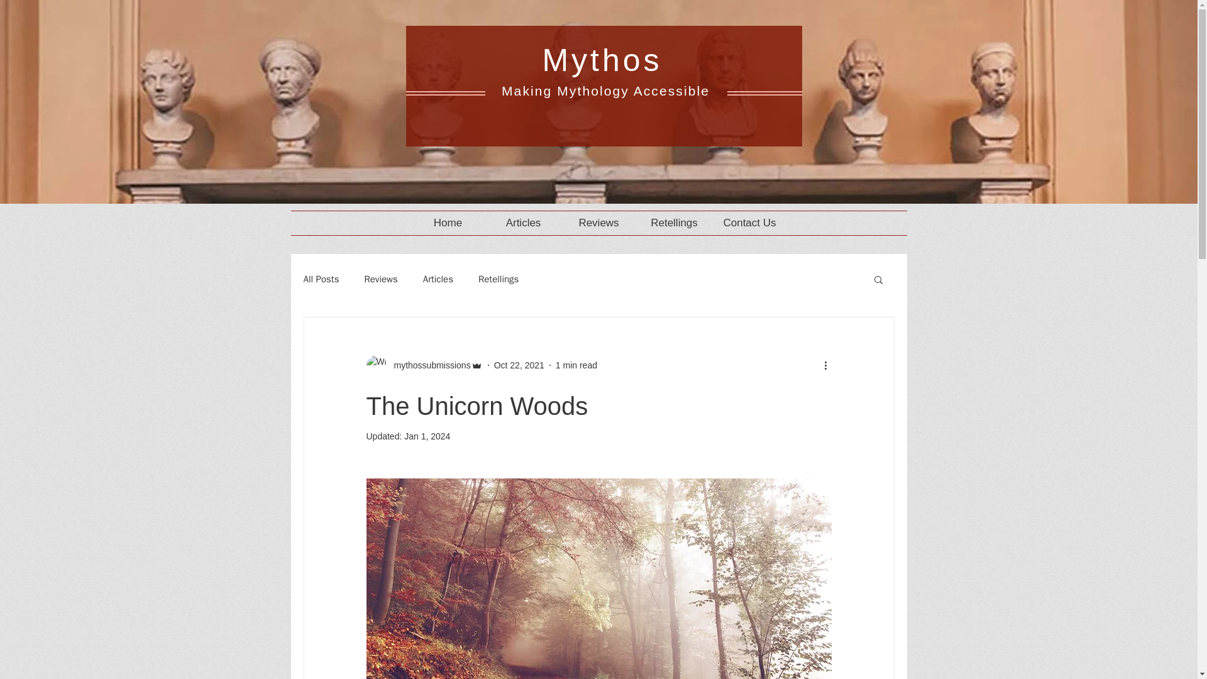 The height and width of the screenshot is (679, 1207). I want to click on Oct 22, 2021, so click(519, 365).